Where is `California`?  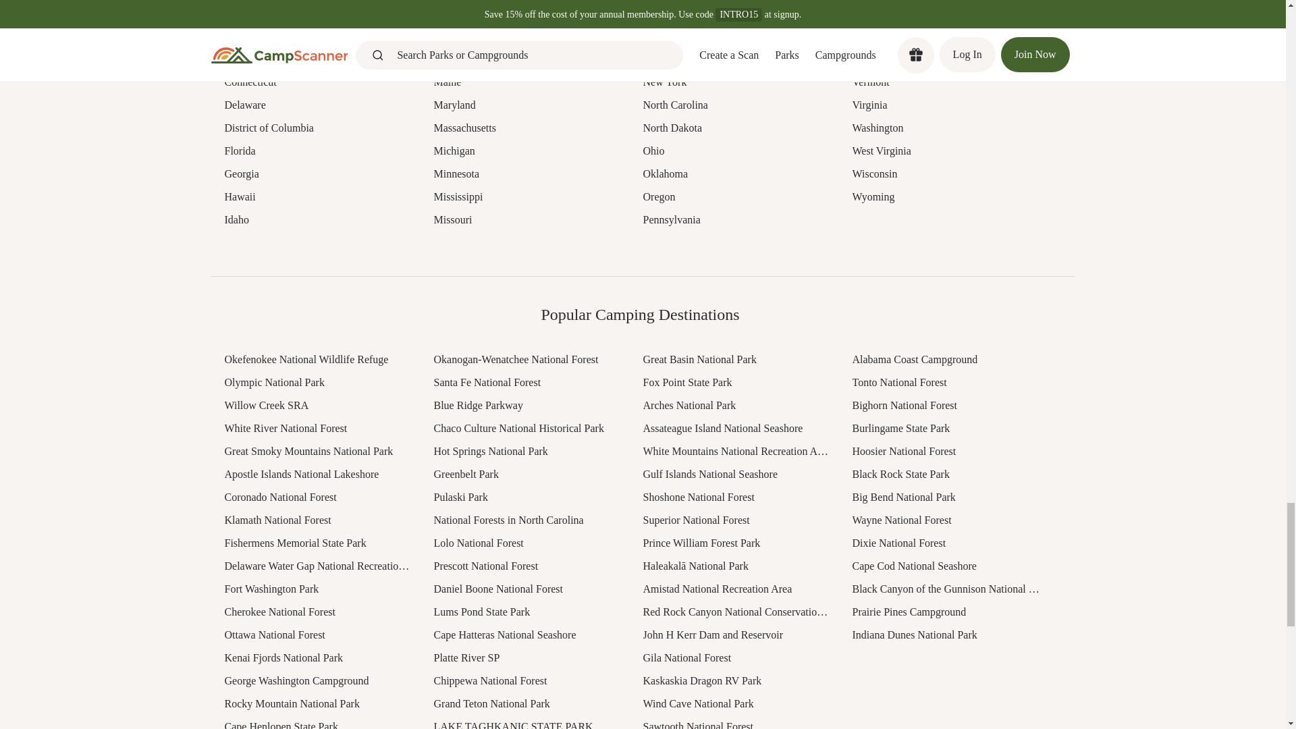 California is located at coordinates (318, 36).